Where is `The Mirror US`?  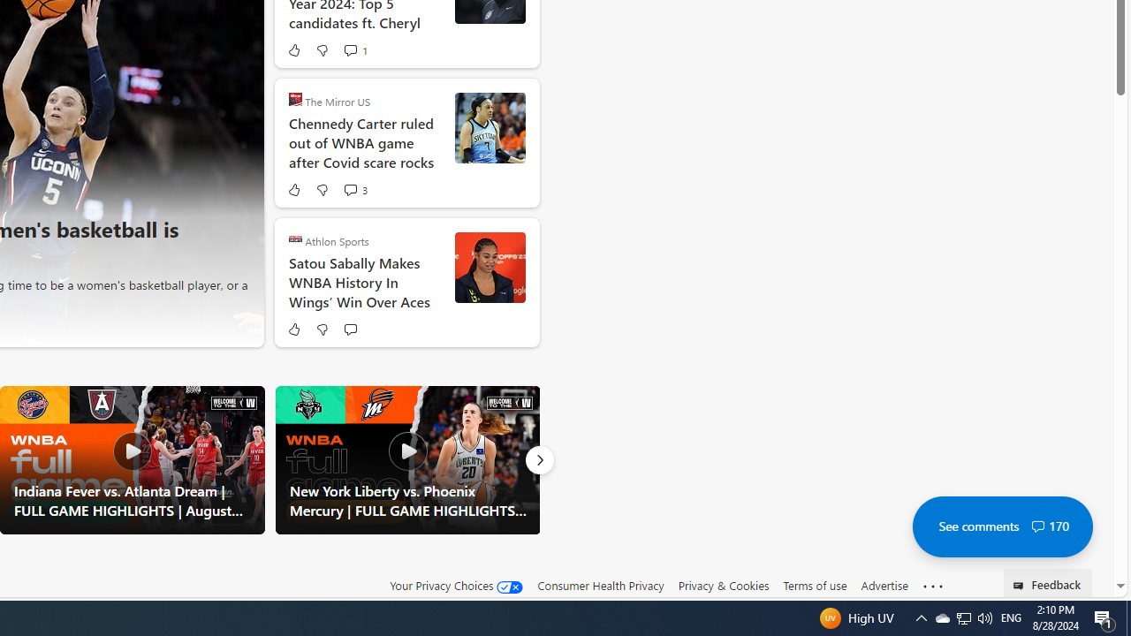 The Mirror US is located at coordinates (295, 99).